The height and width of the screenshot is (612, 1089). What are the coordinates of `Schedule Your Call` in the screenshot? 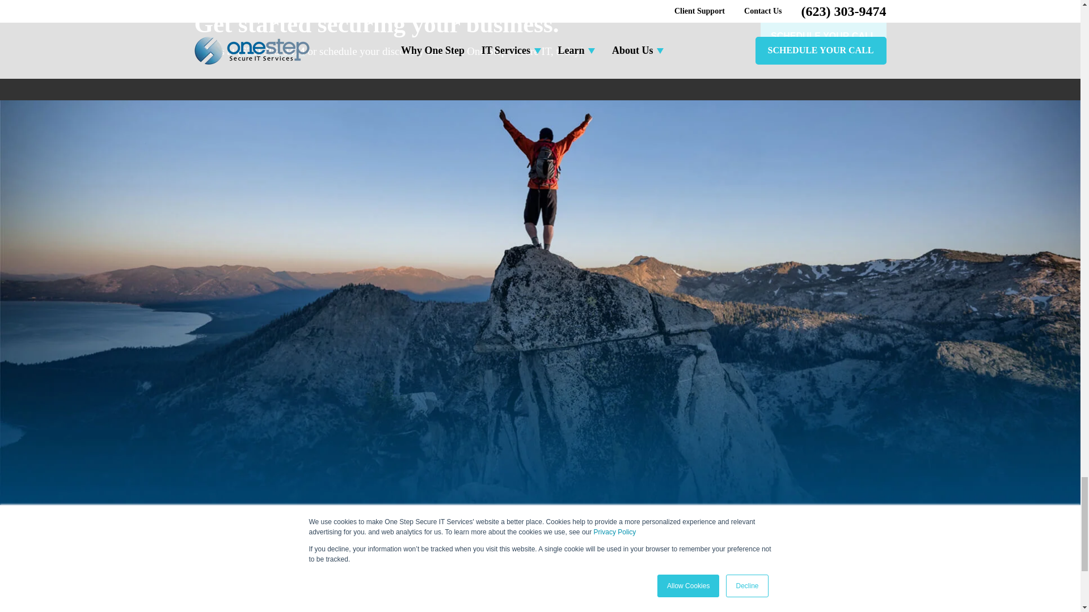 It's located at (823, 35).